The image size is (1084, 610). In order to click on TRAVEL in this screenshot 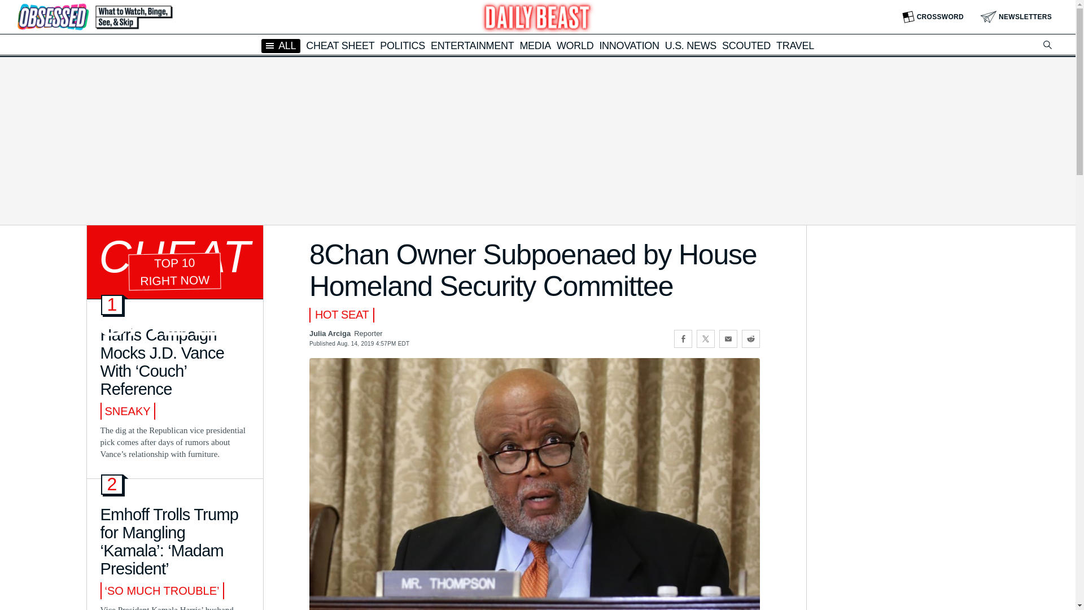, I will do `click(795, 45)`.